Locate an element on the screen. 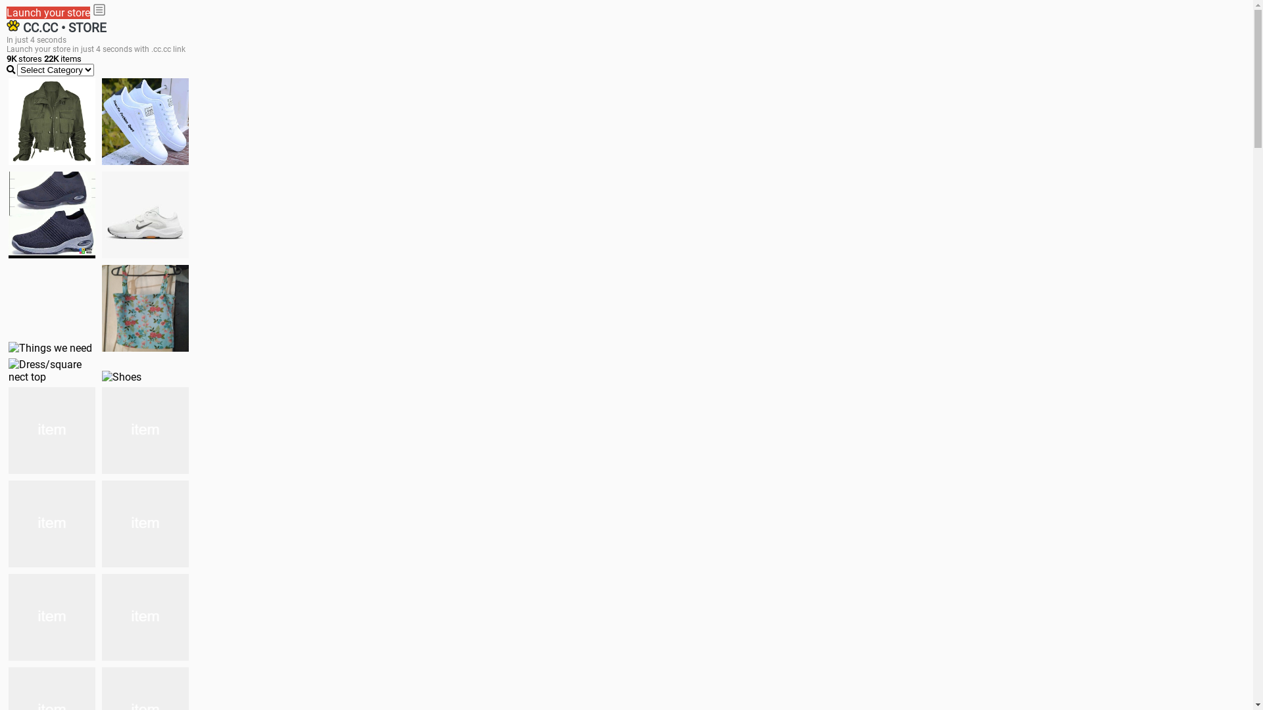 This screenshot has height=710, width=1263. Launch your store is located at coordinates (49, 13).